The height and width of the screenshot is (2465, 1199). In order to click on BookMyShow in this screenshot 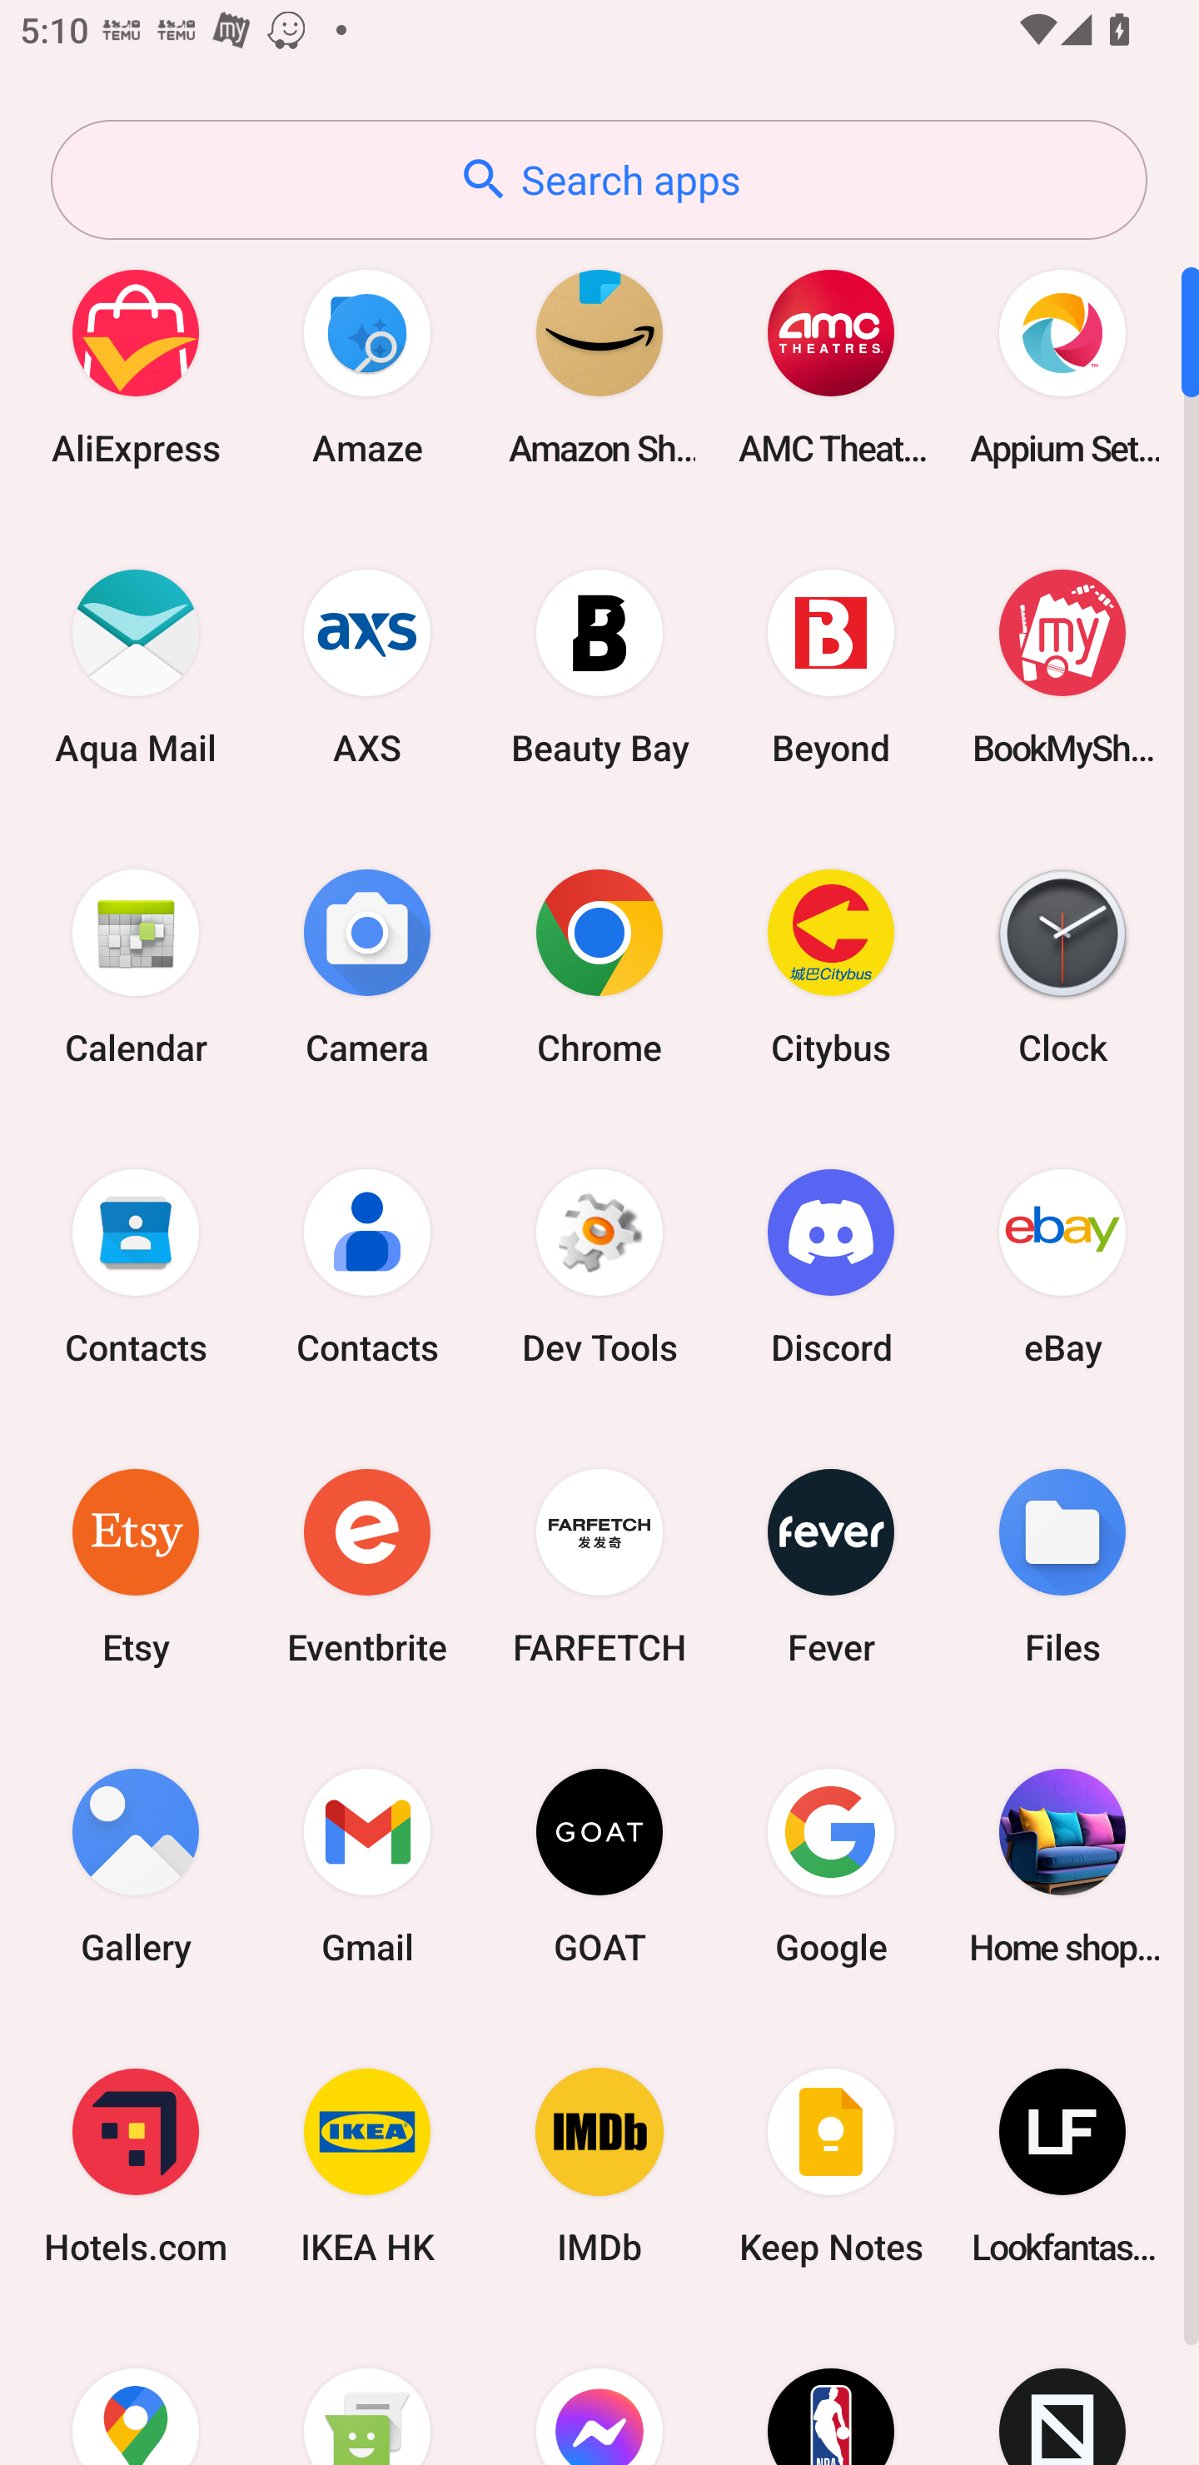, I will do `click(1062, 666)`.